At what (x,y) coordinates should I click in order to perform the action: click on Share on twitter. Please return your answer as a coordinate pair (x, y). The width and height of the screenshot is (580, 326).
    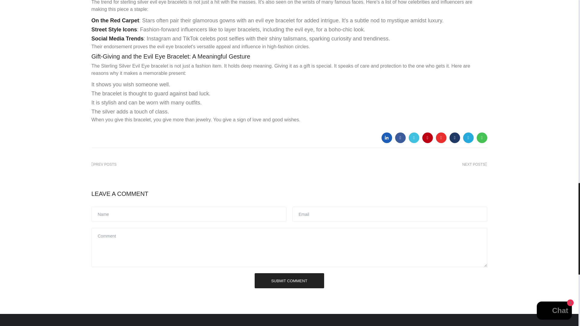
    Looking at the image, I should click on (413, 138).